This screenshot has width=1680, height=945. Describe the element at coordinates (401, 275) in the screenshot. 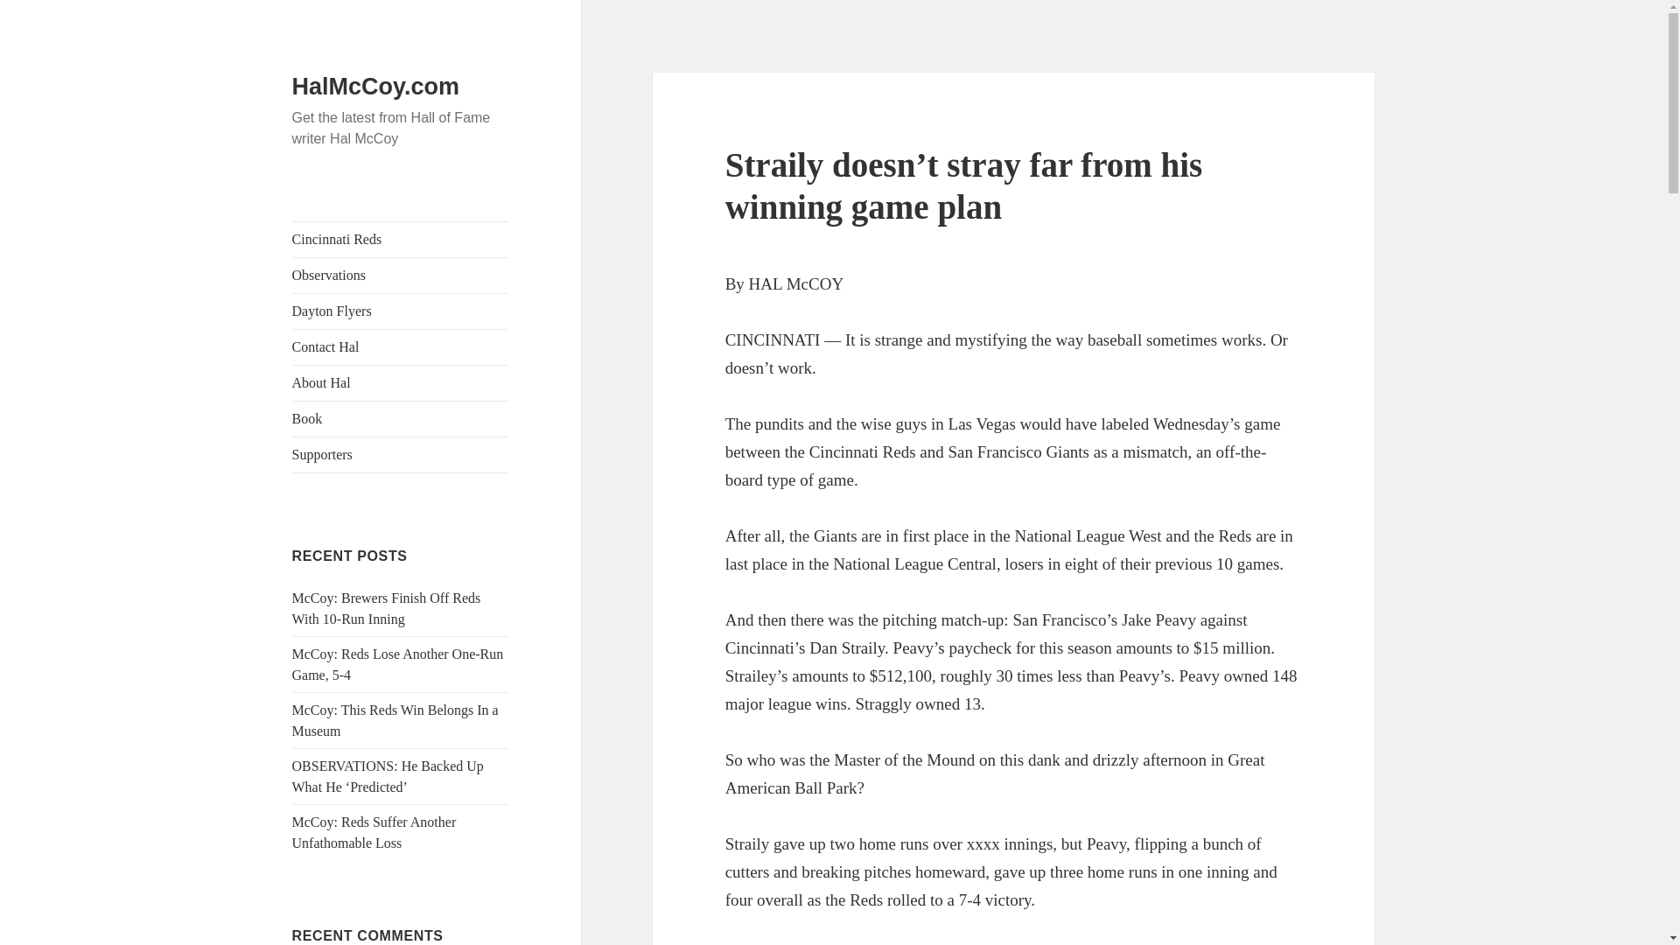

I see `Observations` at that location.